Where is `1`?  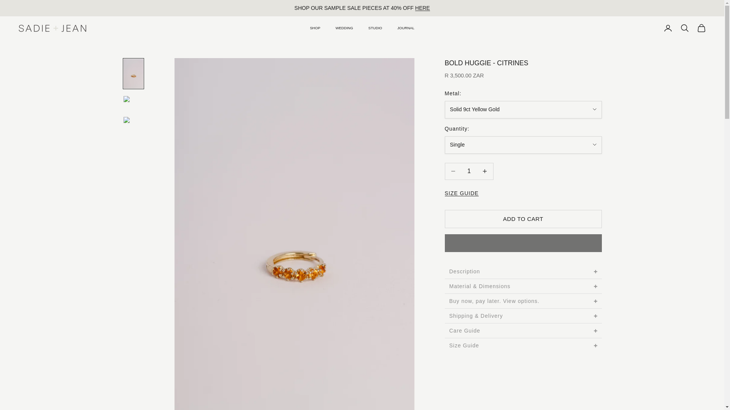
1 is located at coordinates (469, 171).